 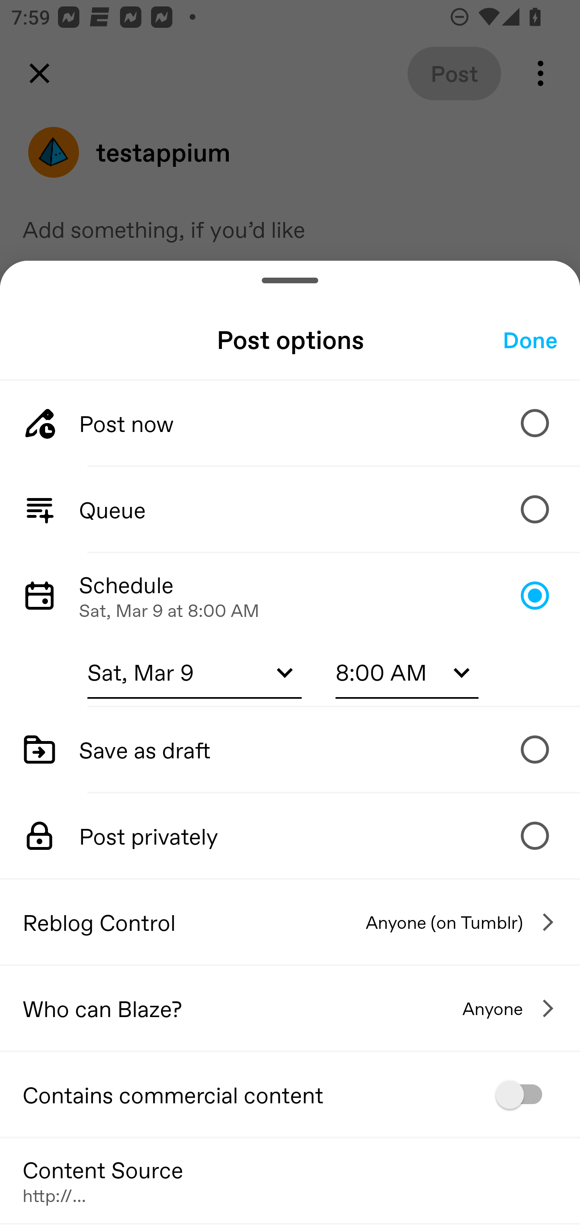 What do you see at coordinates (194, 672) in the screenshot?
I see `Sat, Mar 9` at bounding box center [194, 672].